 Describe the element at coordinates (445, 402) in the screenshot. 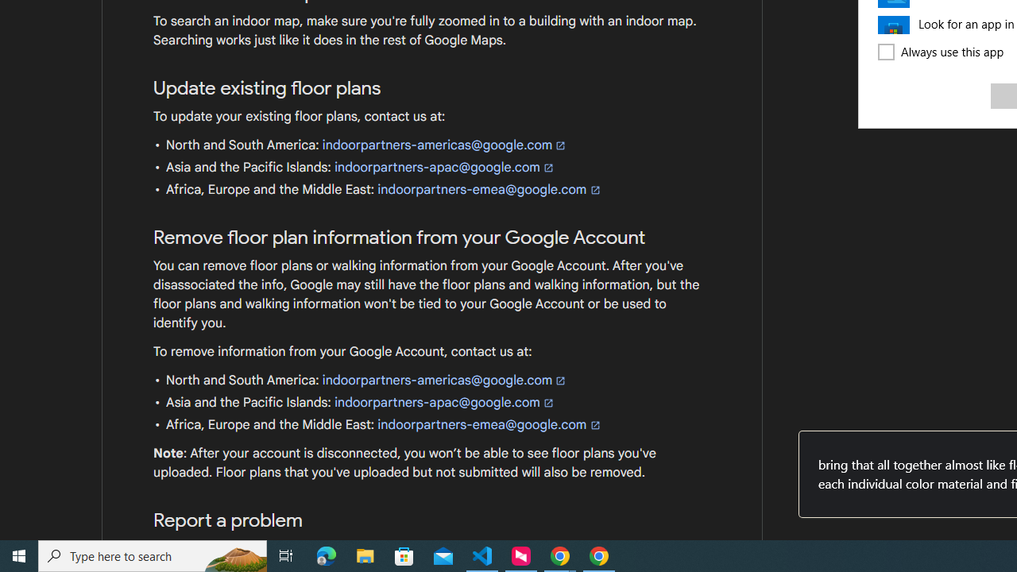

I see `indoorpartners-apac@google.com` at that location.